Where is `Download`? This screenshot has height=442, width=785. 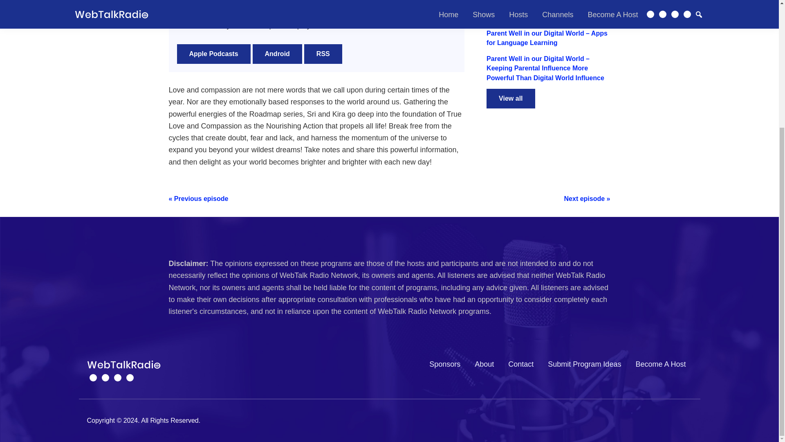 Download is located at coordinates (274, 14).